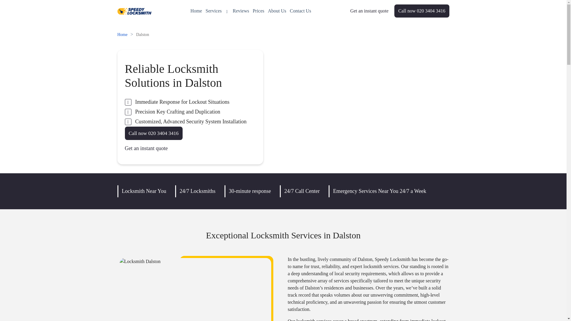  I want to click on Call Speedy Locksmiths on 020 3404 3416, so click(154, 133).